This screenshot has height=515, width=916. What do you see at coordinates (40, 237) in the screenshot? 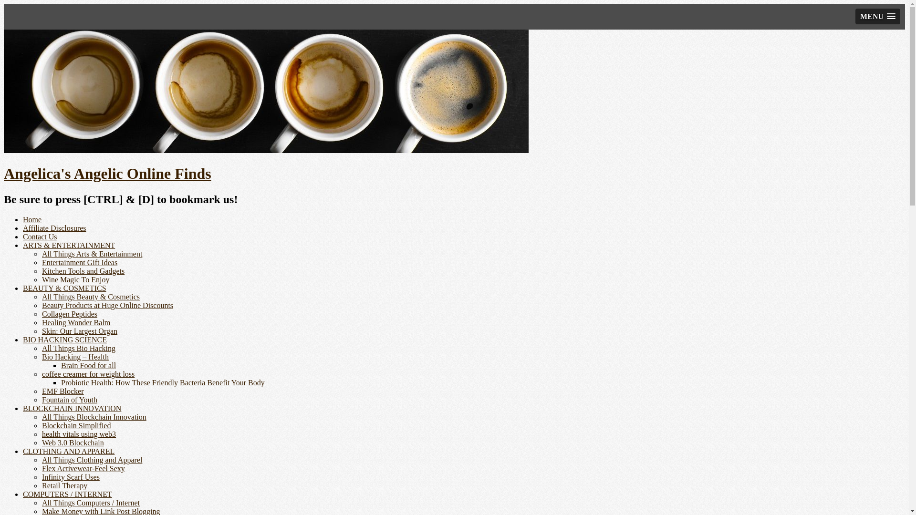
I see `Contact Us` at bounding box center [40, 237].